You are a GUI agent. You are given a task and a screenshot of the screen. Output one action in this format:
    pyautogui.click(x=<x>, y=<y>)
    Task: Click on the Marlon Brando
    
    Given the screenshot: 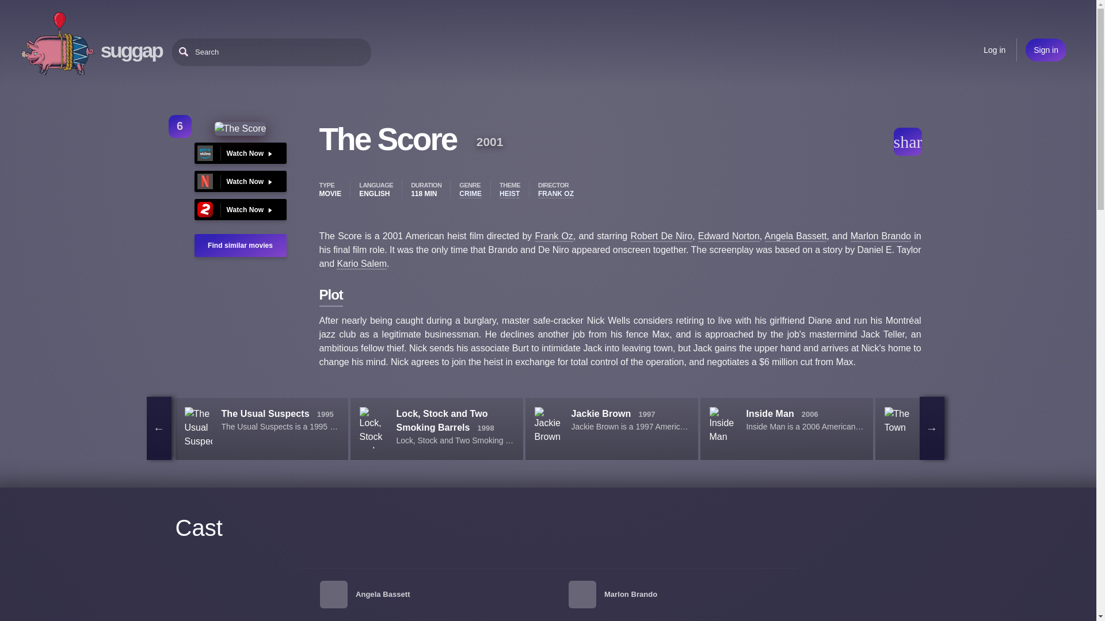 What is the action you would take?
    pyautogui.click(x=881, y=236)
    